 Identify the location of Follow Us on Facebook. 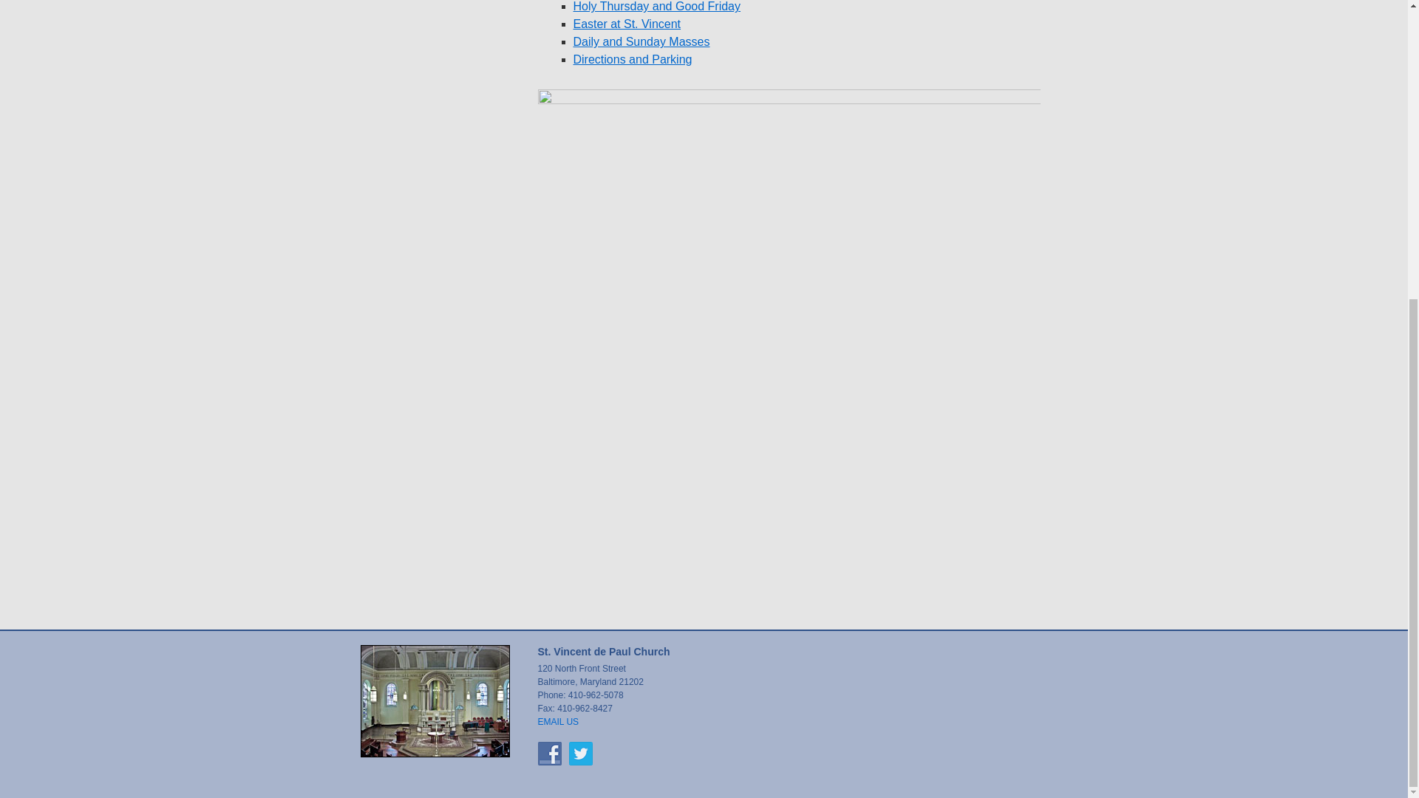
(550, 754).